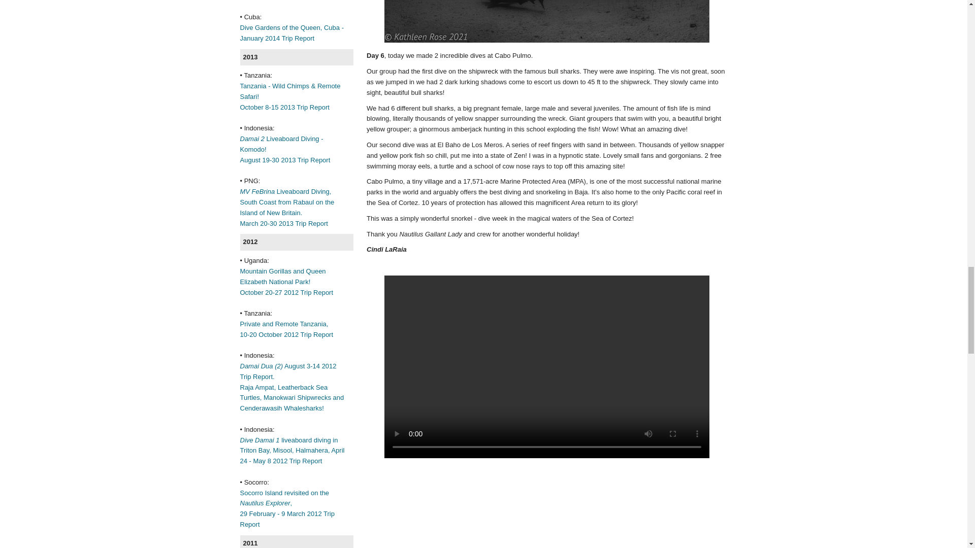  Describe the element at coordinates (291, 33) in the screenshot. I see `Dive Gardens of the Queen, Cuba - January 2014 Trip Report` at that location.